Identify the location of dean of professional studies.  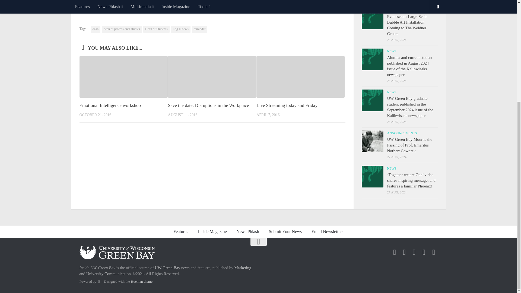
(122, 29).